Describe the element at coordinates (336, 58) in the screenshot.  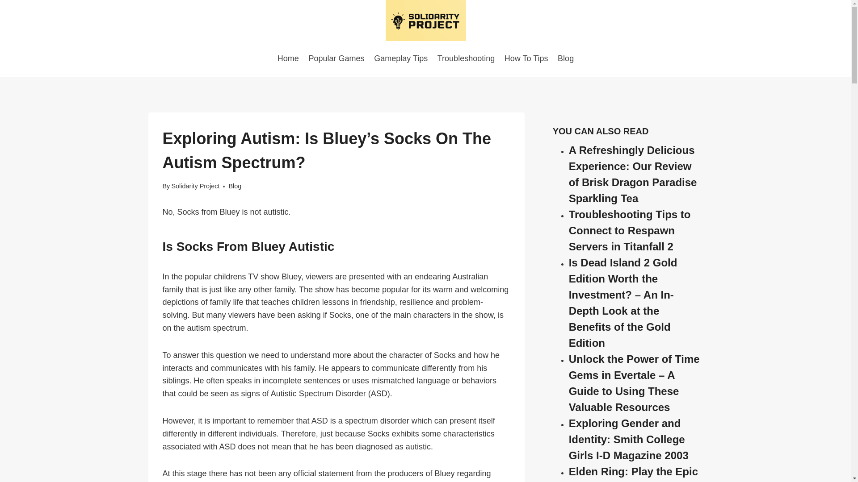
I see `Popular Games` at that location.